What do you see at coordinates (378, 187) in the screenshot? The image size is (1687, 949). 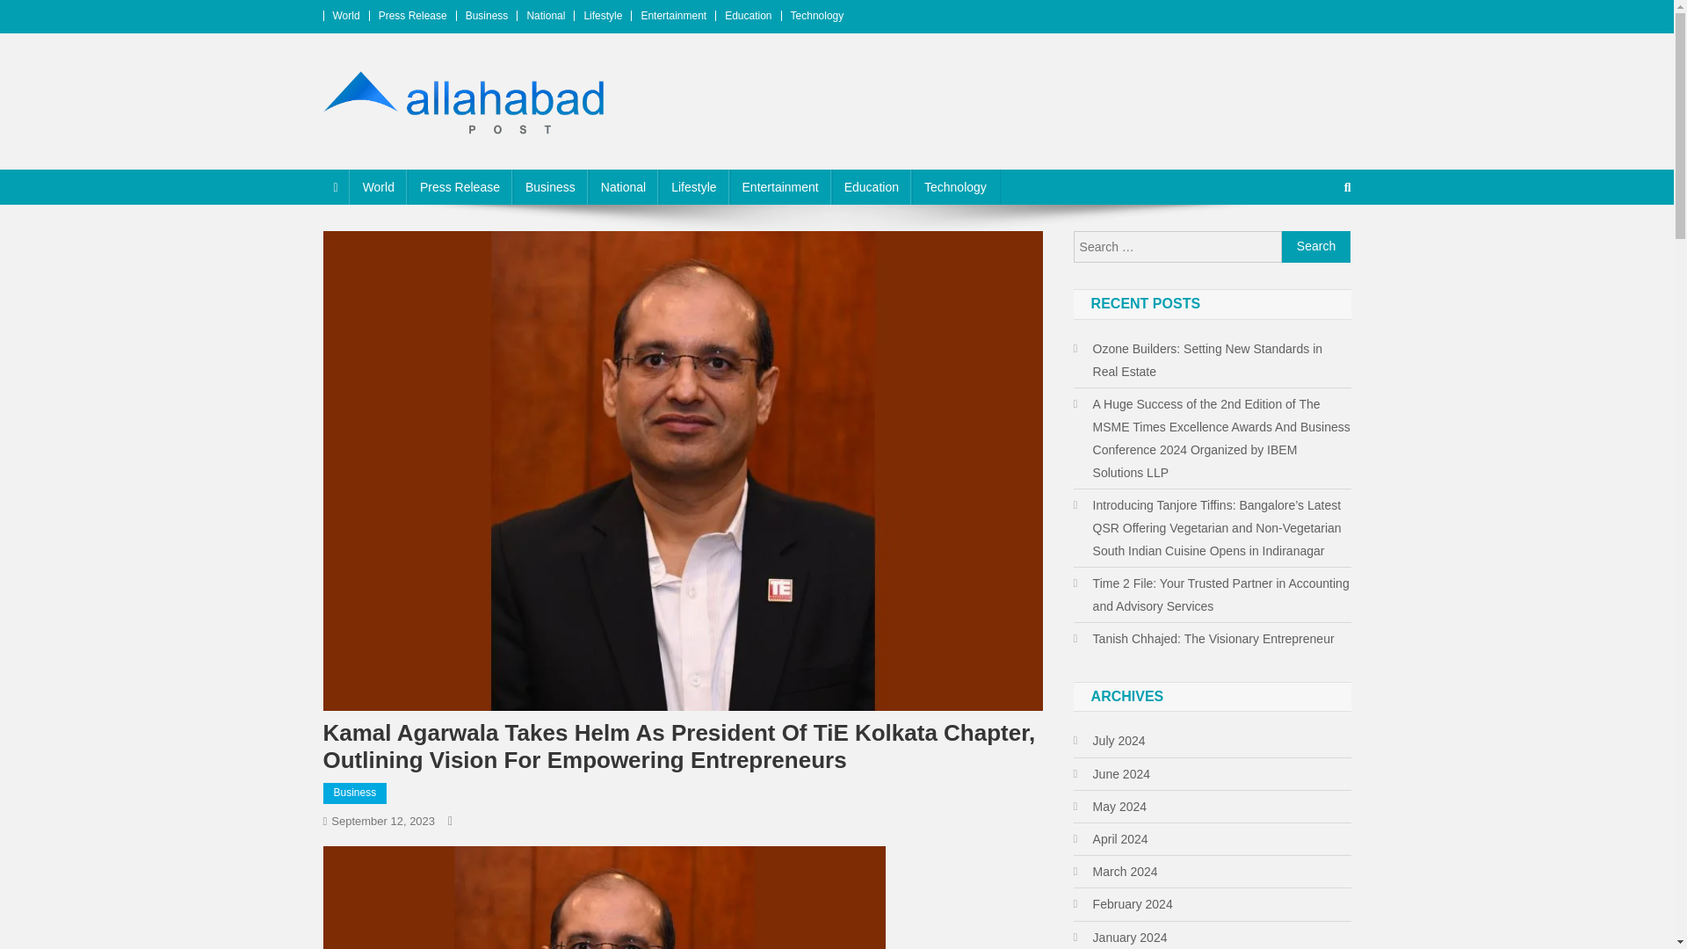 I see `World` at bounding box center [378, 187].